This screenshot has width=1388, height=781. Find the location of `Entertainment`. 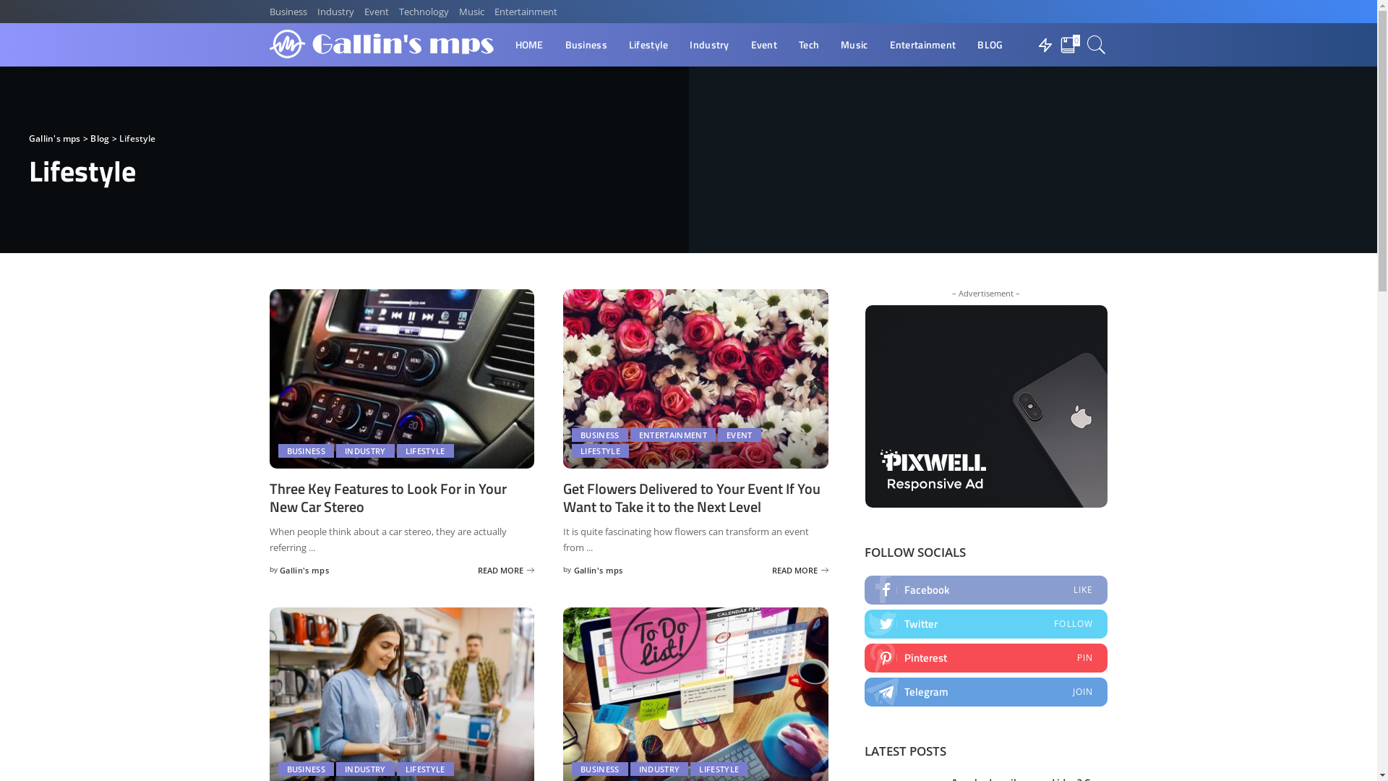

Entertainment is located at coordinates (923, 45).